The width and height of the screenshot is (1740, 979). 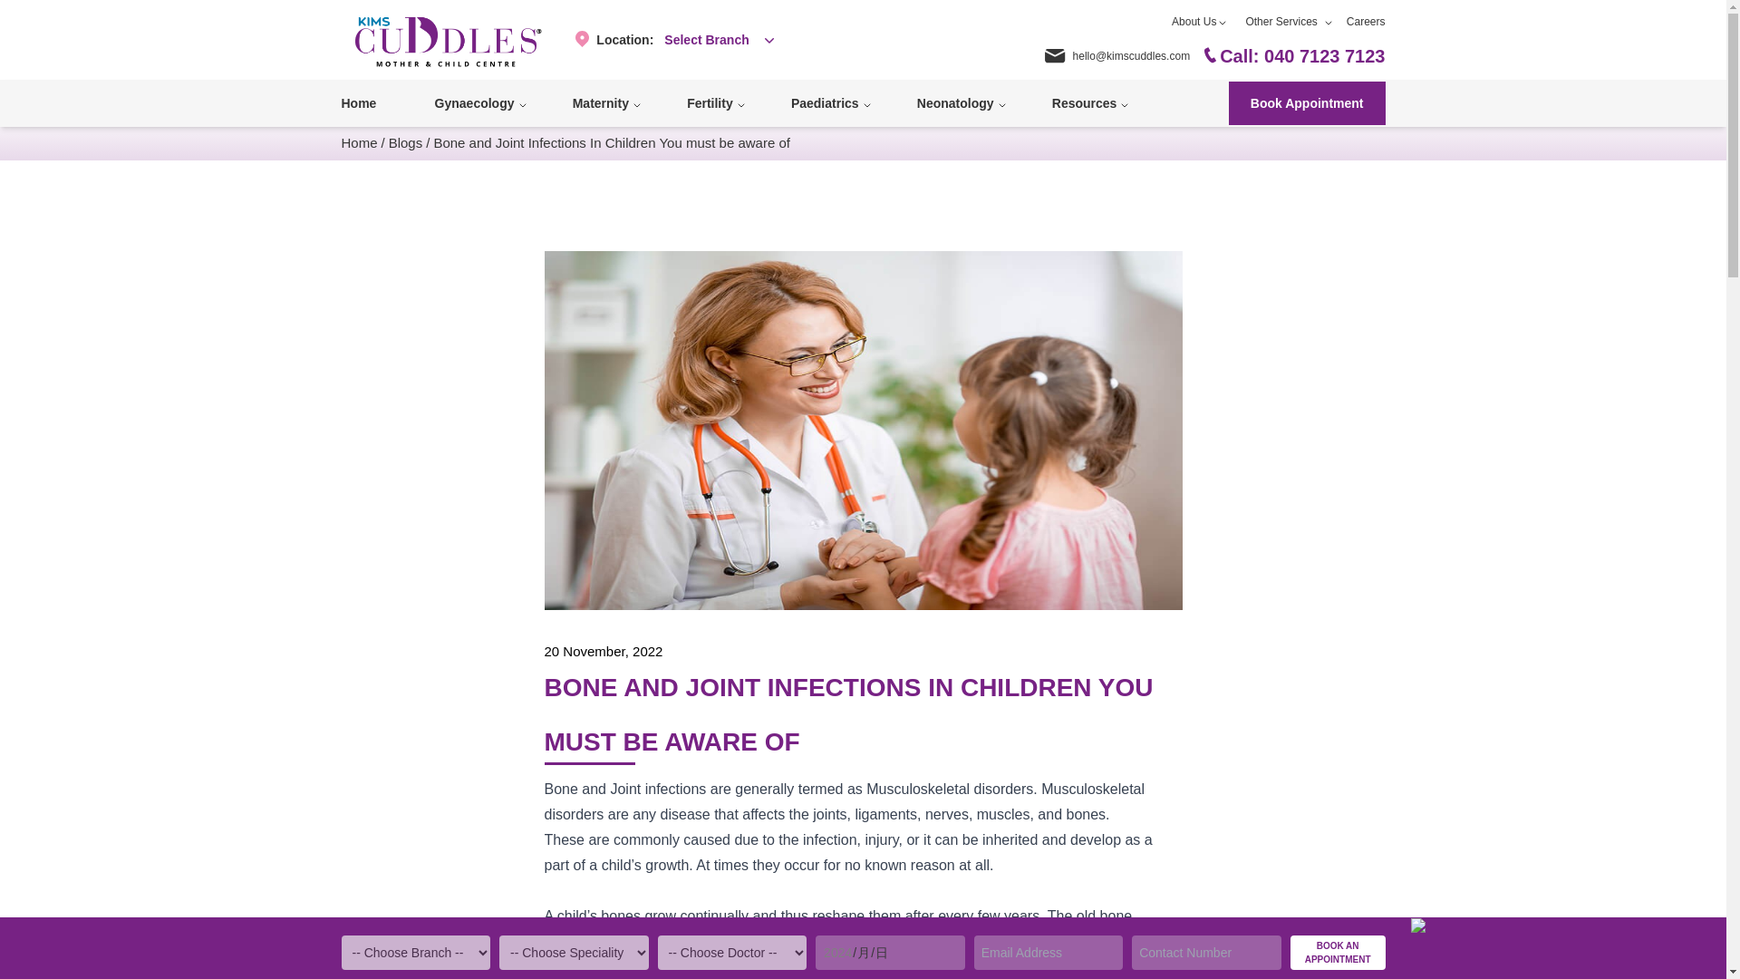 I want to click on Careers, so click(x=1366, y=22).